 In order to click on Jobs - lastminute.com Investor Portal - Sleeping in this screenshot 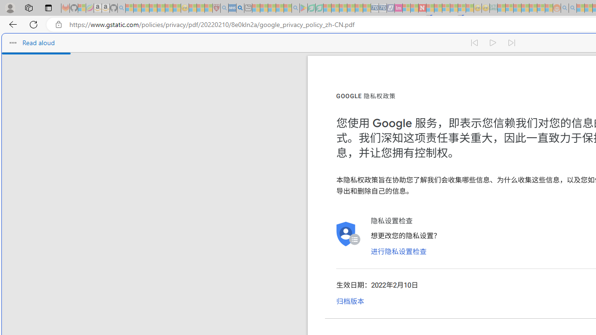, I will do `click(398, 8)`.